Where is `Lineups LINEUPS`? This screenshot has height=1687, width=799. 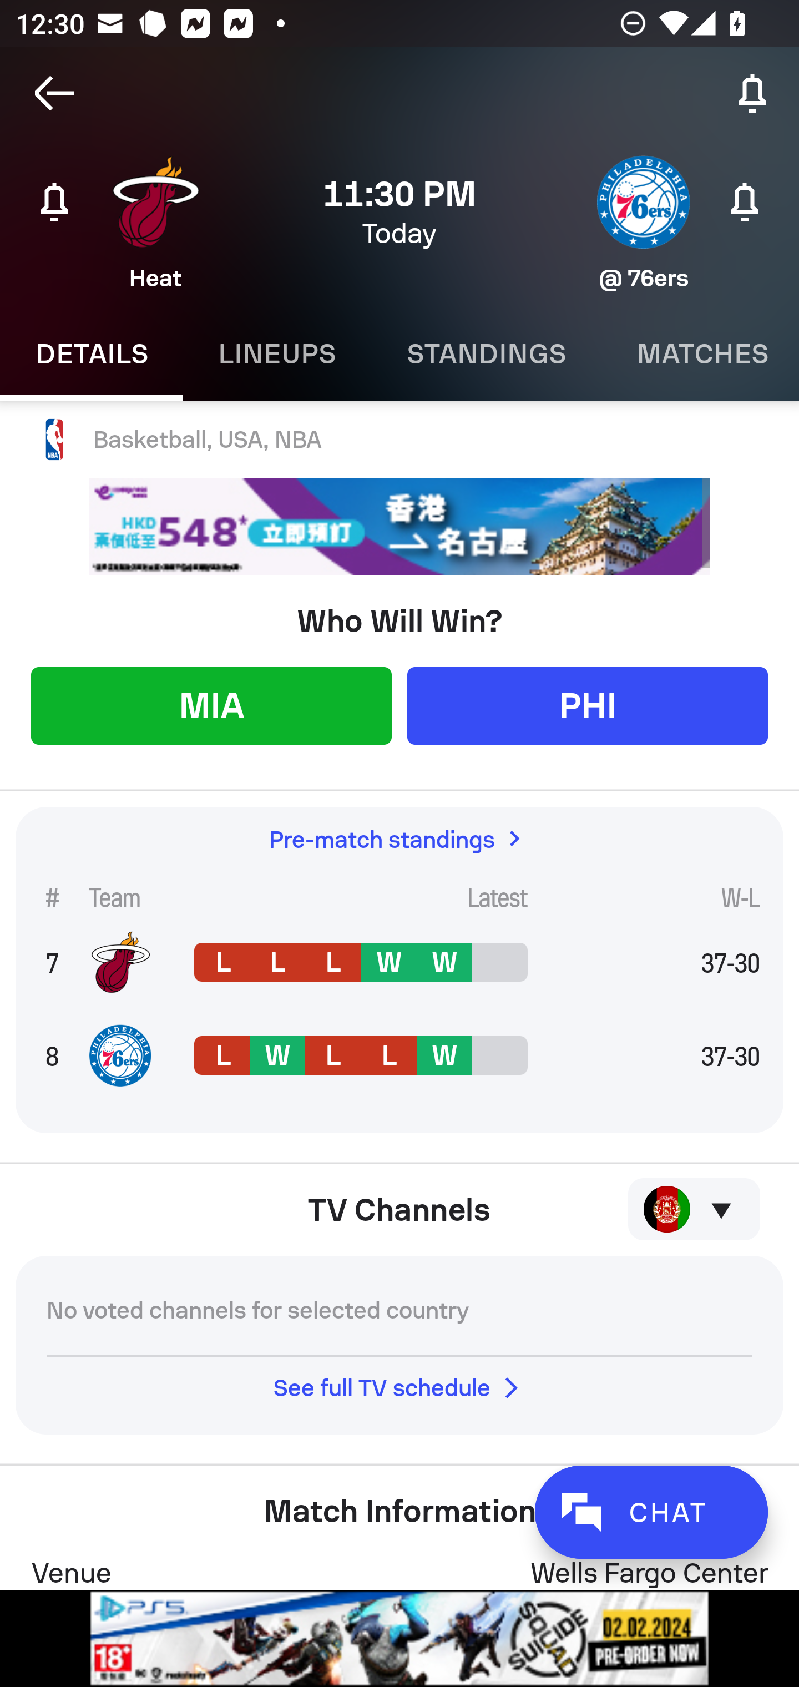 Lineups LINEUPS is located at coordinates (277, 354).